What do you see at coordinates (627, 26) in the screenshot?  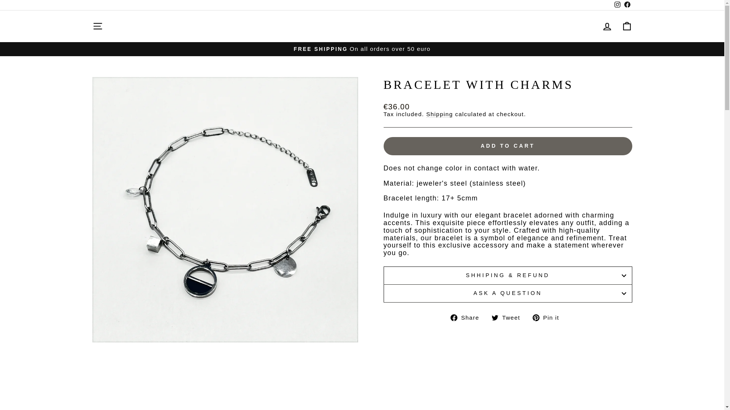 I see `ACCOUNT` at bounding box center [627, 26].